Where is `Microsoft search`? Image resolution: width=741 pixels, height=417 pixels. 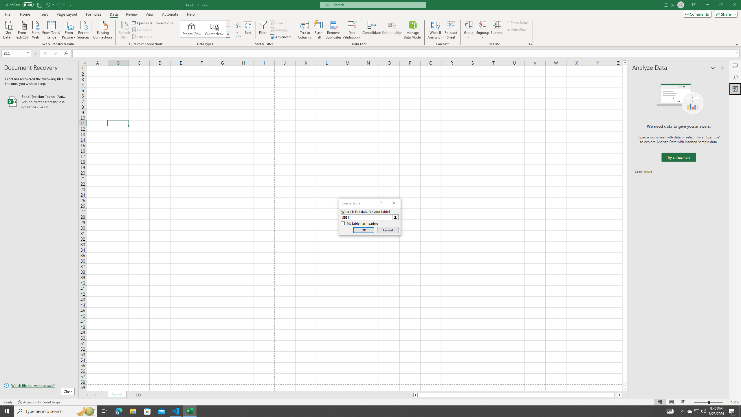
Microsoft search is located at coordinates (378, 5).